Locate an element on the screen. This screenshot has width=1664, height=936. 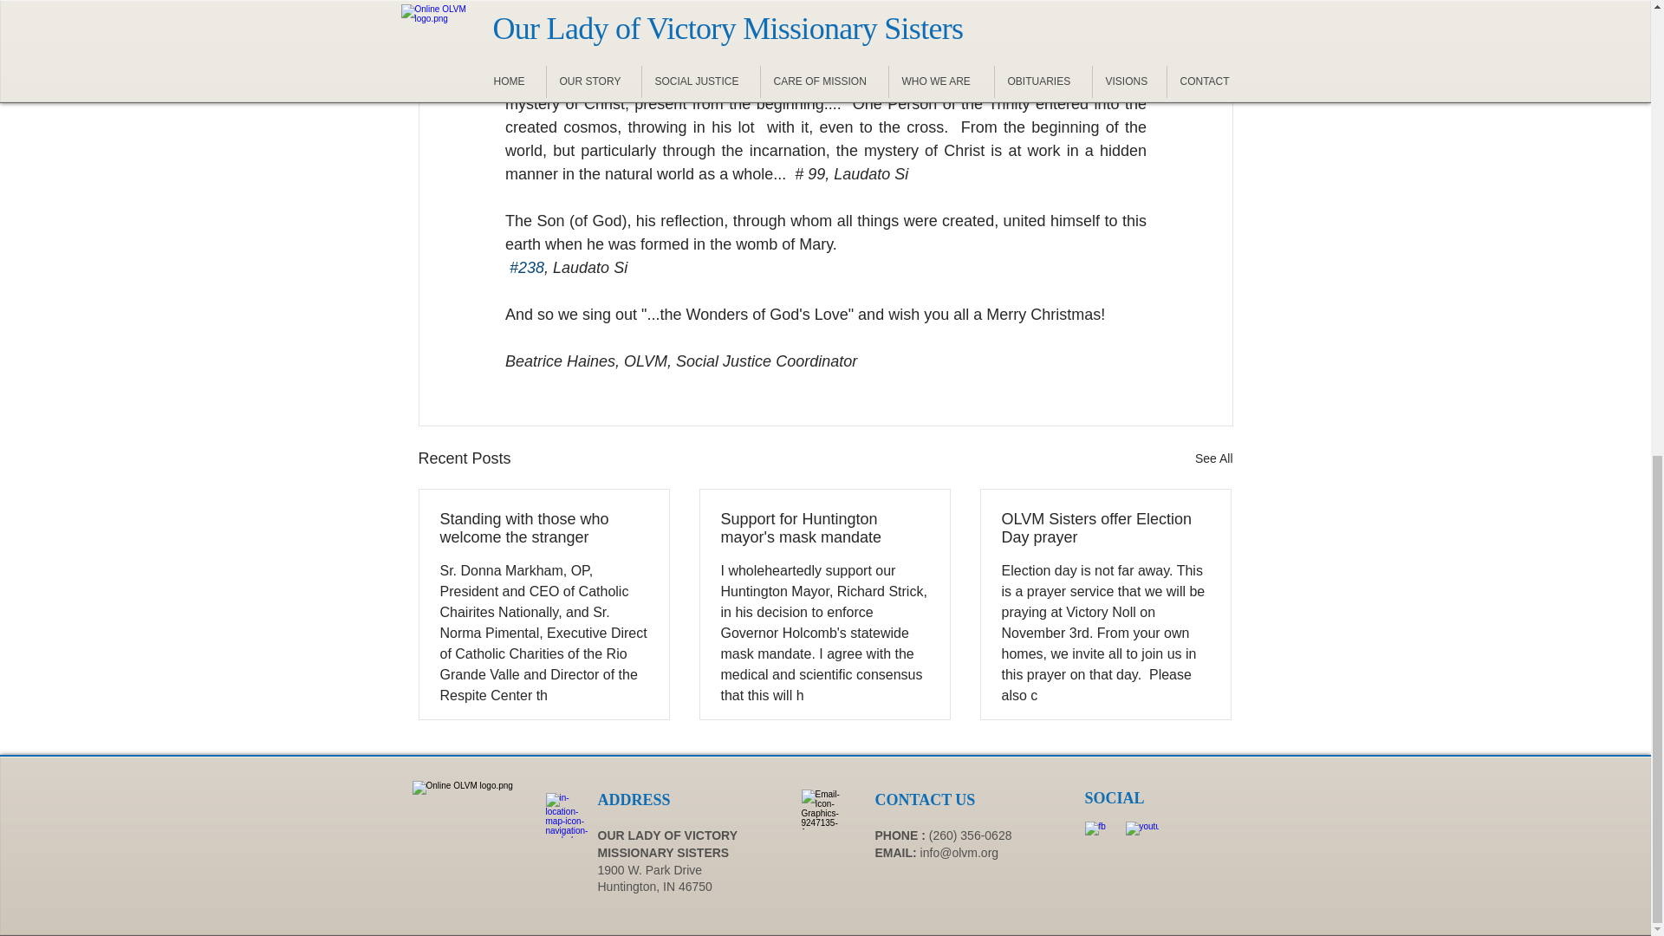
Support for Huntington mayor's mask mandate is located at coordinates (824, 528).